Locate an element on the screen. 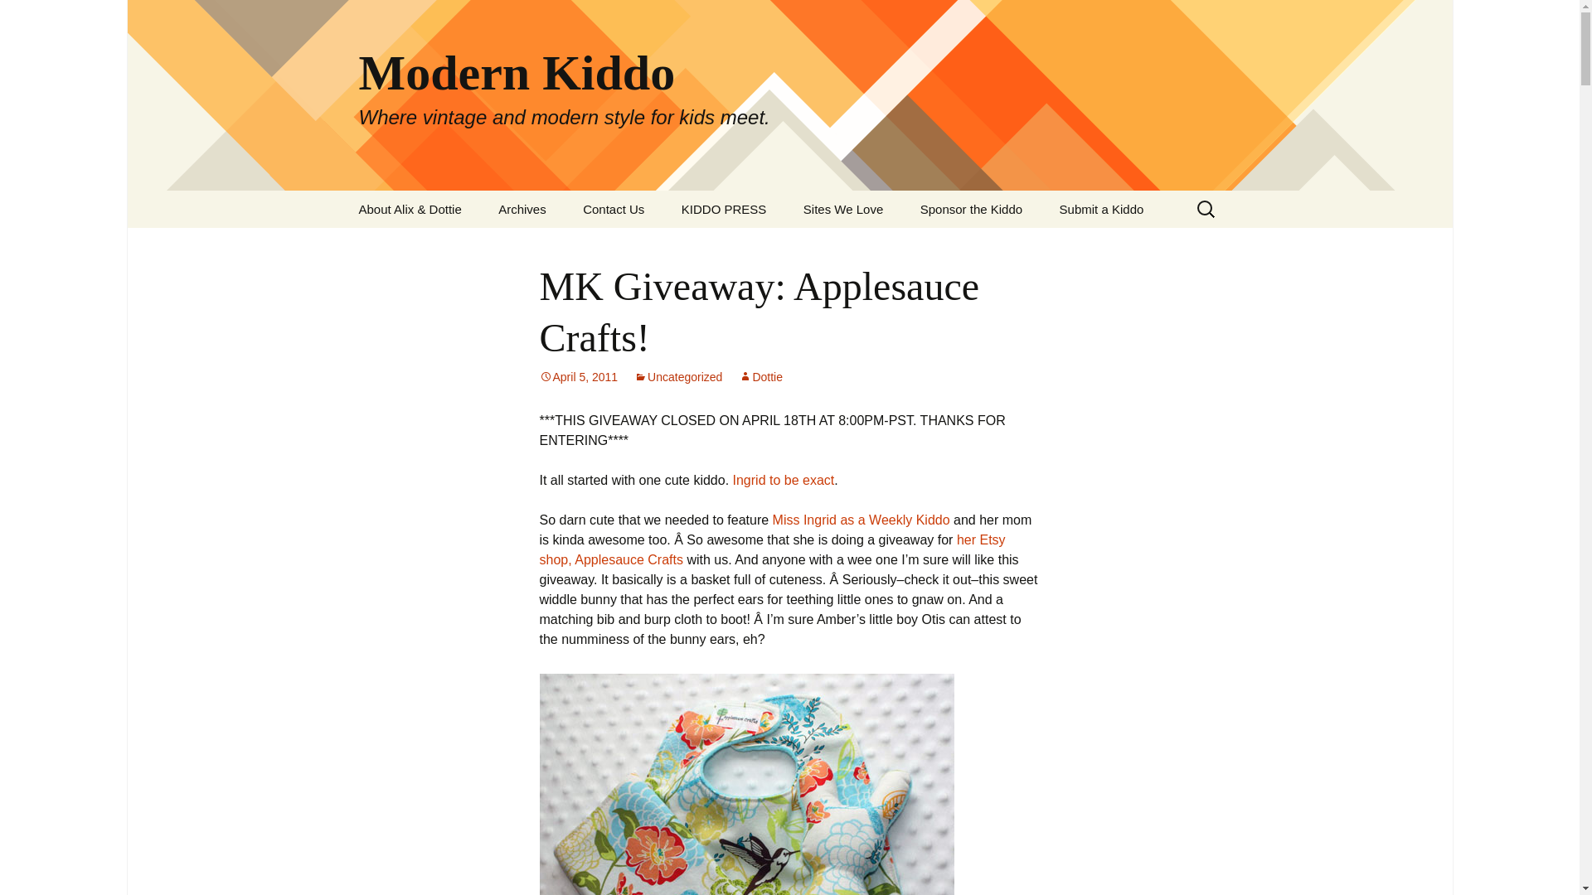 The image size is (1592, 895). April 5, 2011 is located at coordinates (578, 377).